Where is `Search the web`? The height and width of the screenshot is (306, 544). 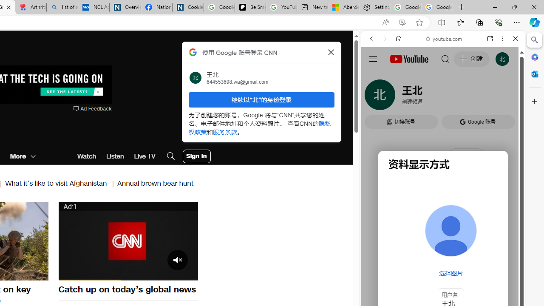
Search the web is located at coordinates (447, 59).